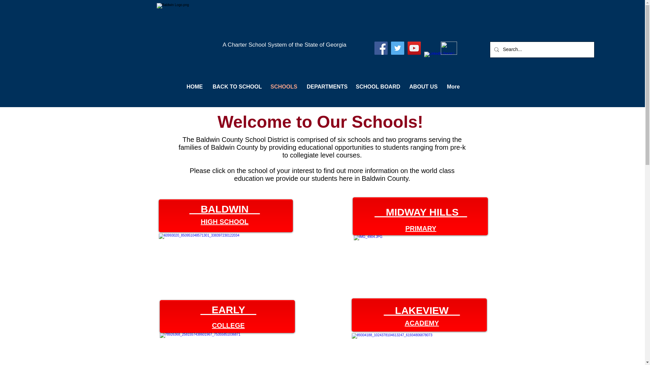 This screenshot has width=650, height=365. Describe the element at coordinates (283, 87) in the screenshot. I see `SCHOOLS` at that location.